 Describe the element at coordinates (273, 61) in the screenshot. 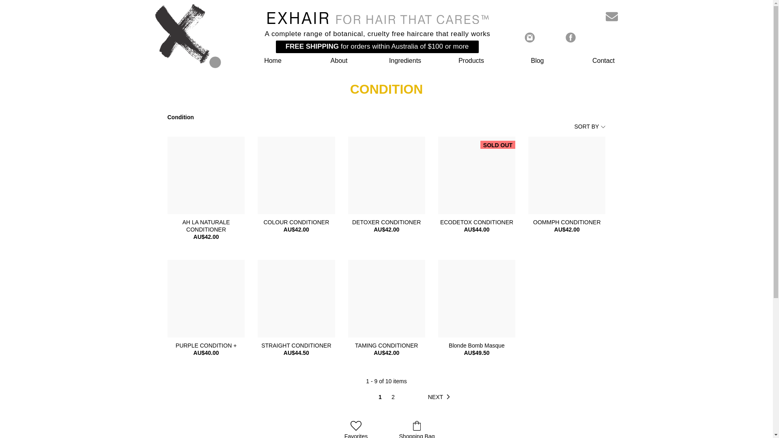

I see `Home` at that location.